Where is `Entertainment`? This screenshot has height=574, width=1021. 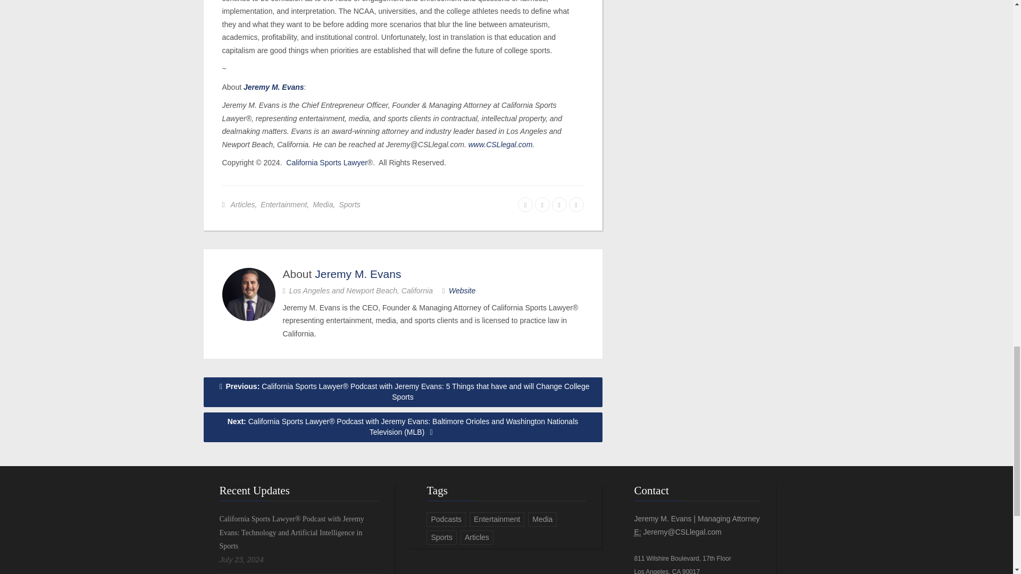
Entertainment is located at coordinates (283, 204).